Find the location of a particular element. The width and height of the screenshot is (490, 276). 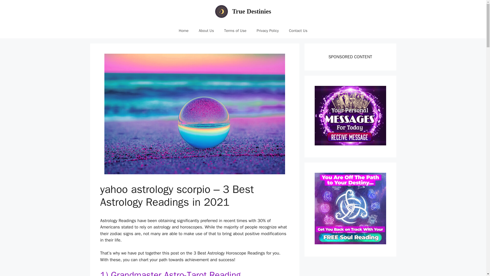

True Destinies is located at coordinates (252, 11).